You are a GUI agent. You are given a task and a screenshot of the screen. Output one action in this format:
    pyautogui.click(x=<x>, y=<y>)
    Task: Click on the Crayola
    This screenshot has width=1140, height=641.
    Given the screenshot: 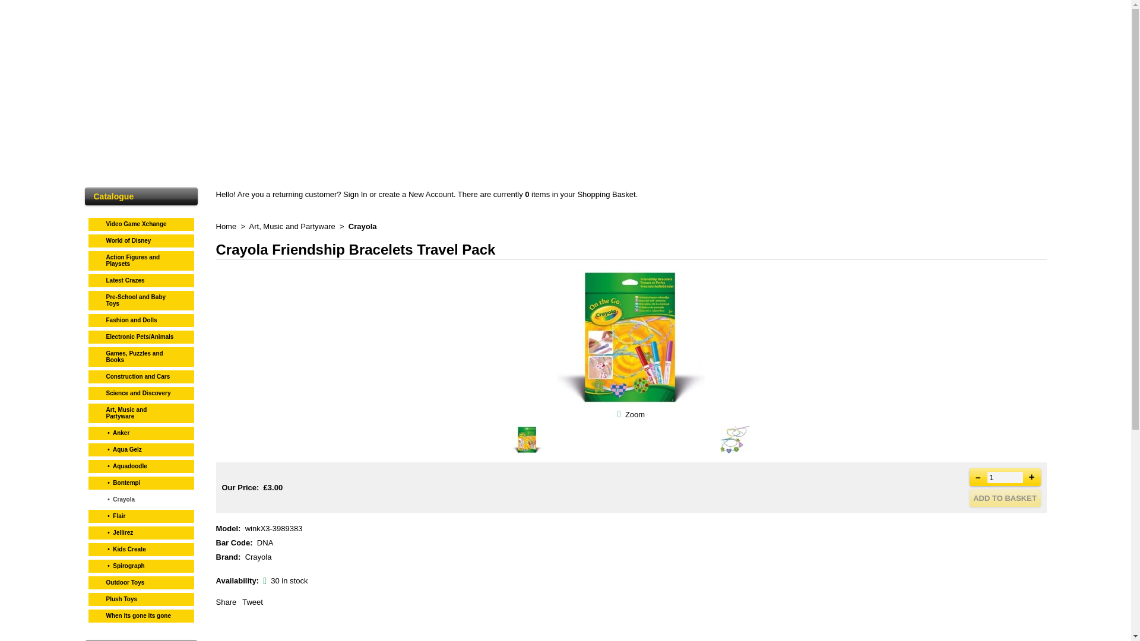 What is the action you would take?
    pyautogui.click(x=363, y=226)
    